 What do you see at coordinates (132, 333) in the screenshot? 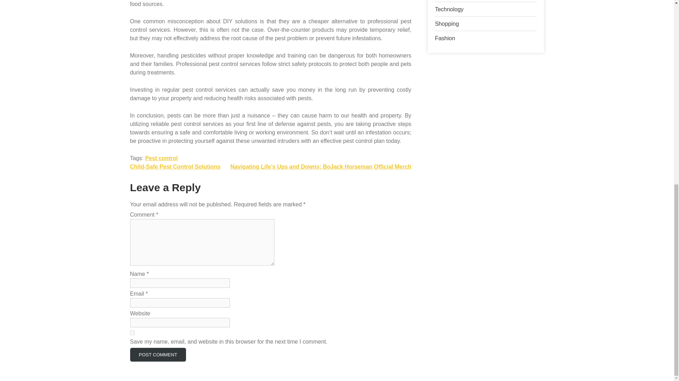
I see `yes` at bounding box center [132, 333].